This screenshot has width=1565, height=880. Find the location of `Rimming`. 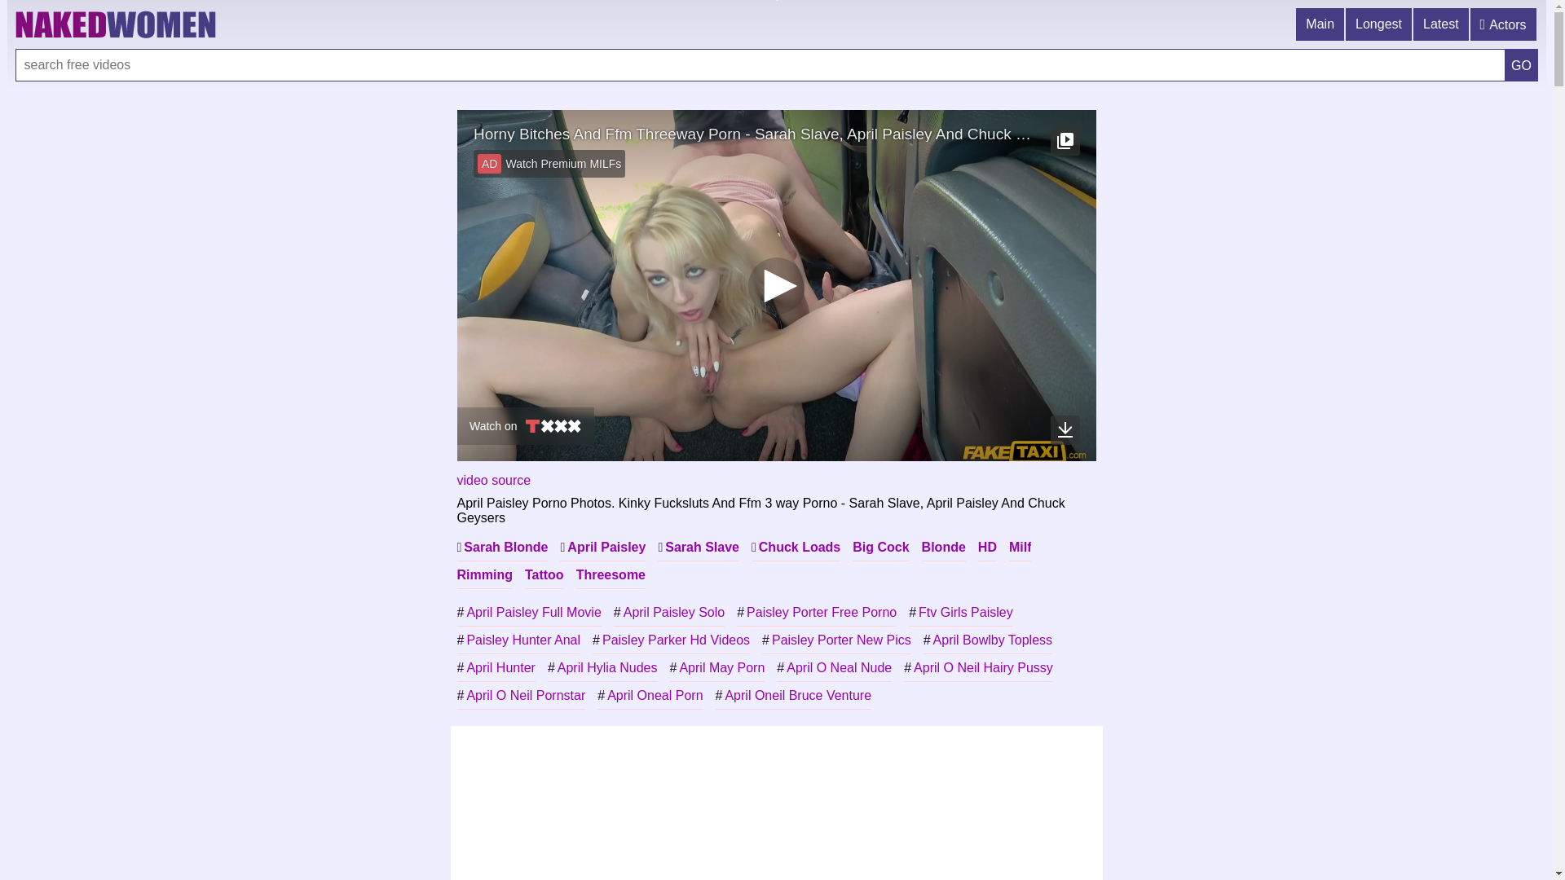

Rimming is located at coordinates (484, 575).